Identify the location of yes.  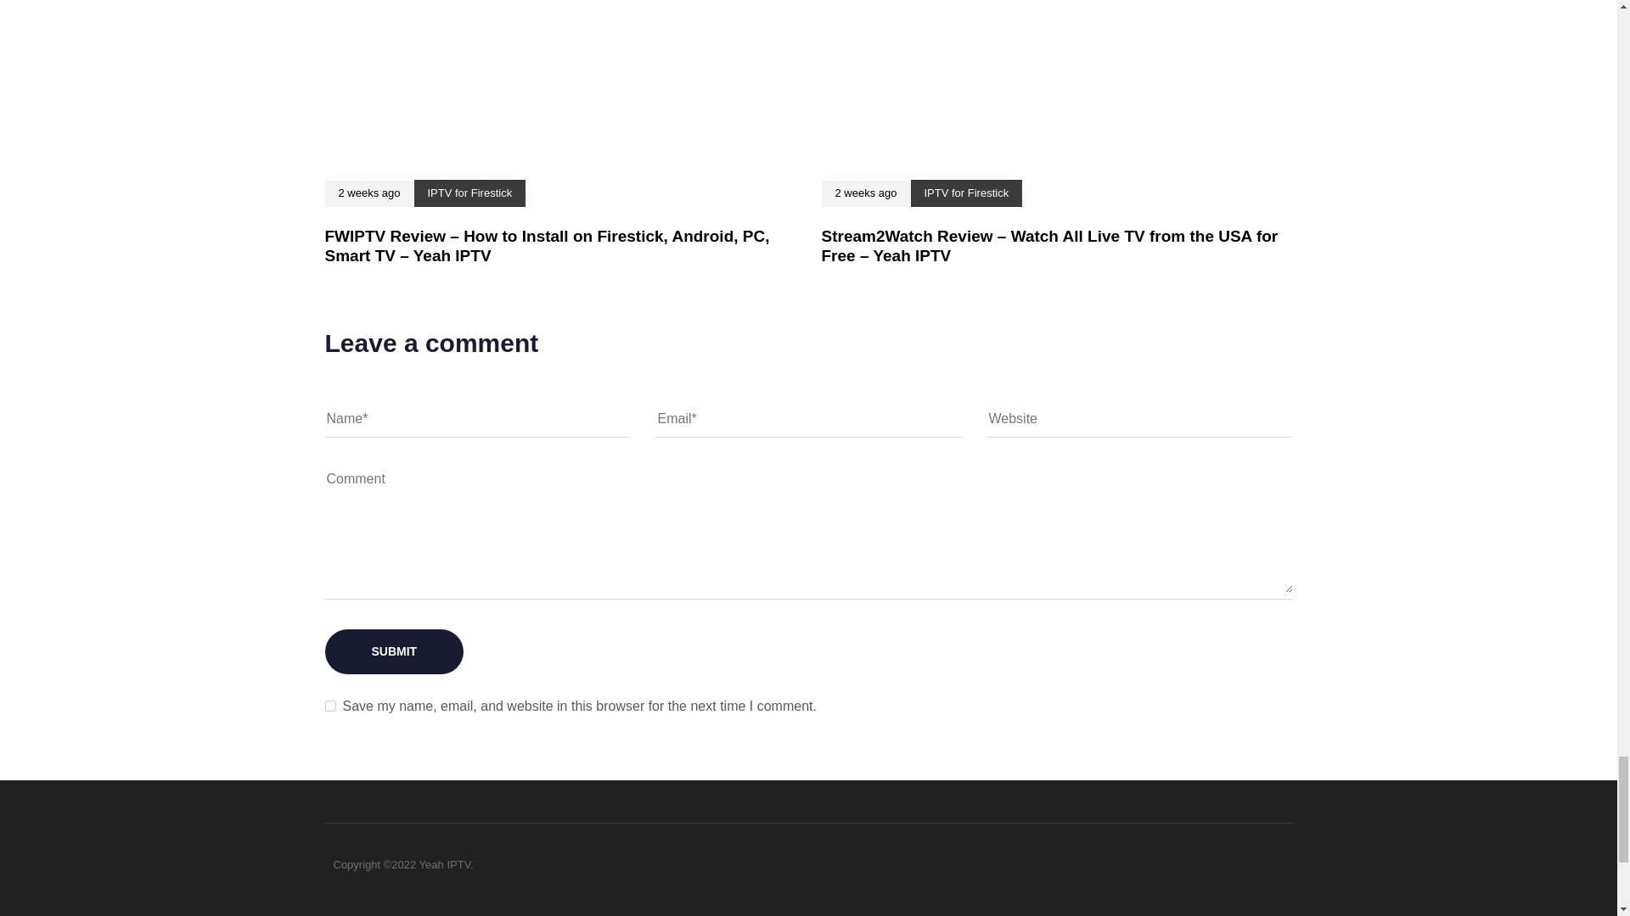
(329, 706).